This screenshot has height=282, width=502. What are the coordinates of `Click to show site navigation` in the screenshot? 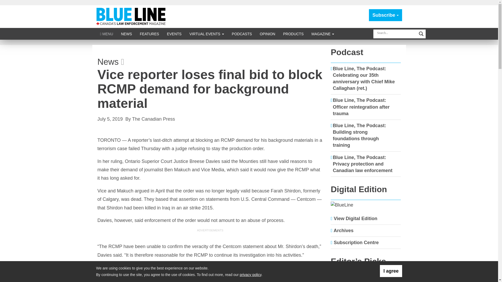 It's located at (107, 34).